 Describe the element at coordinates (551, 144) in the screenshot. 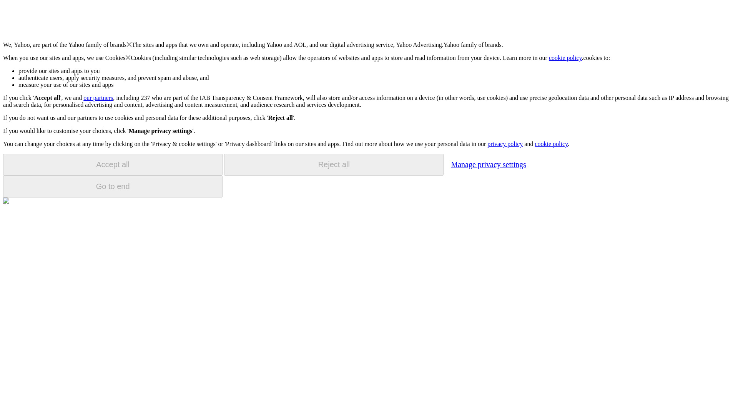

I see `cookie policy` at that location.